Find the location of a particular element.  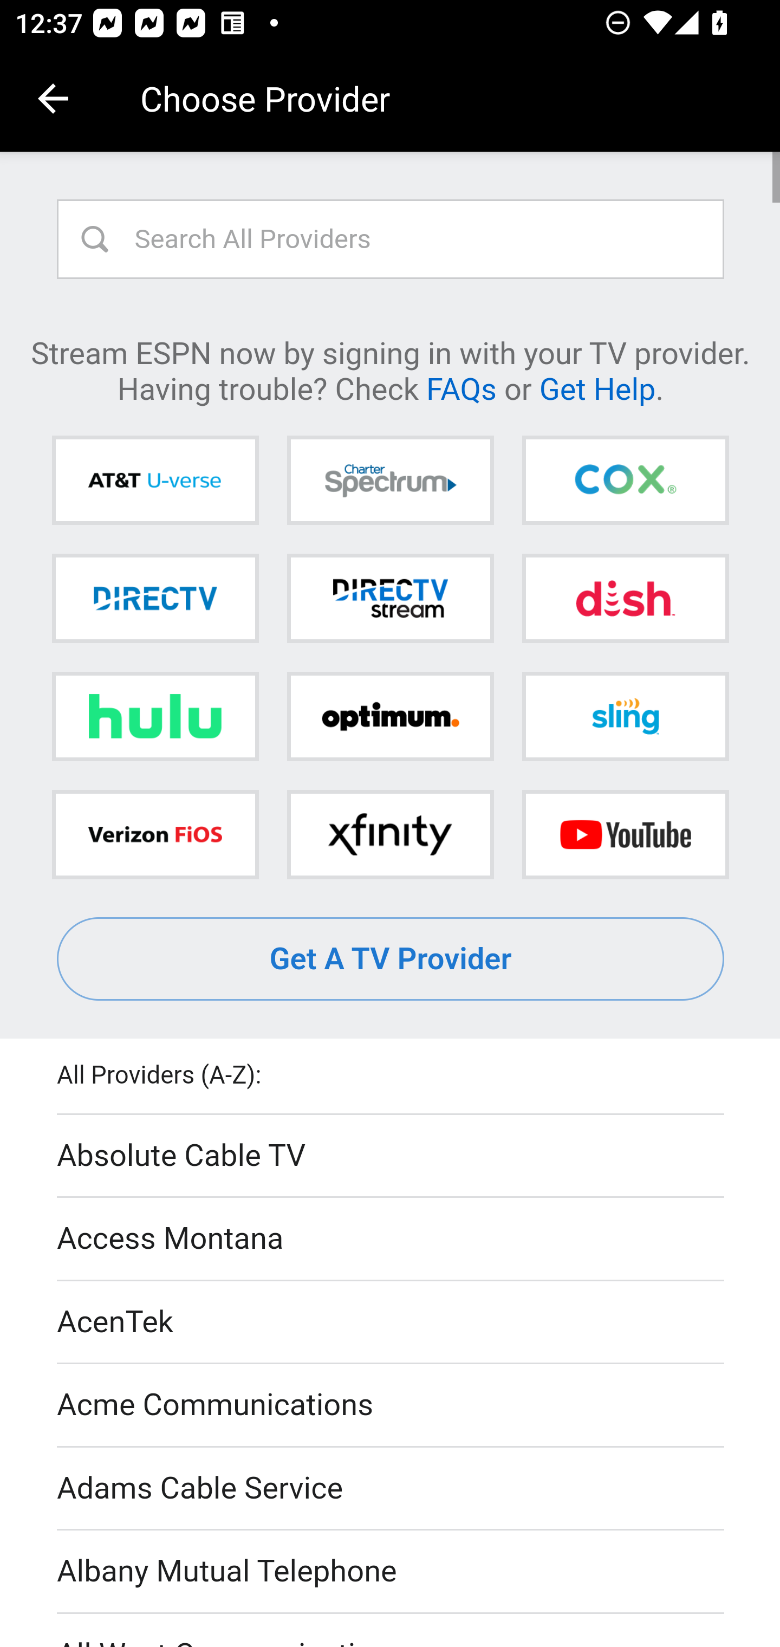

Verizon FiOS is located at coordinates (155, 834).